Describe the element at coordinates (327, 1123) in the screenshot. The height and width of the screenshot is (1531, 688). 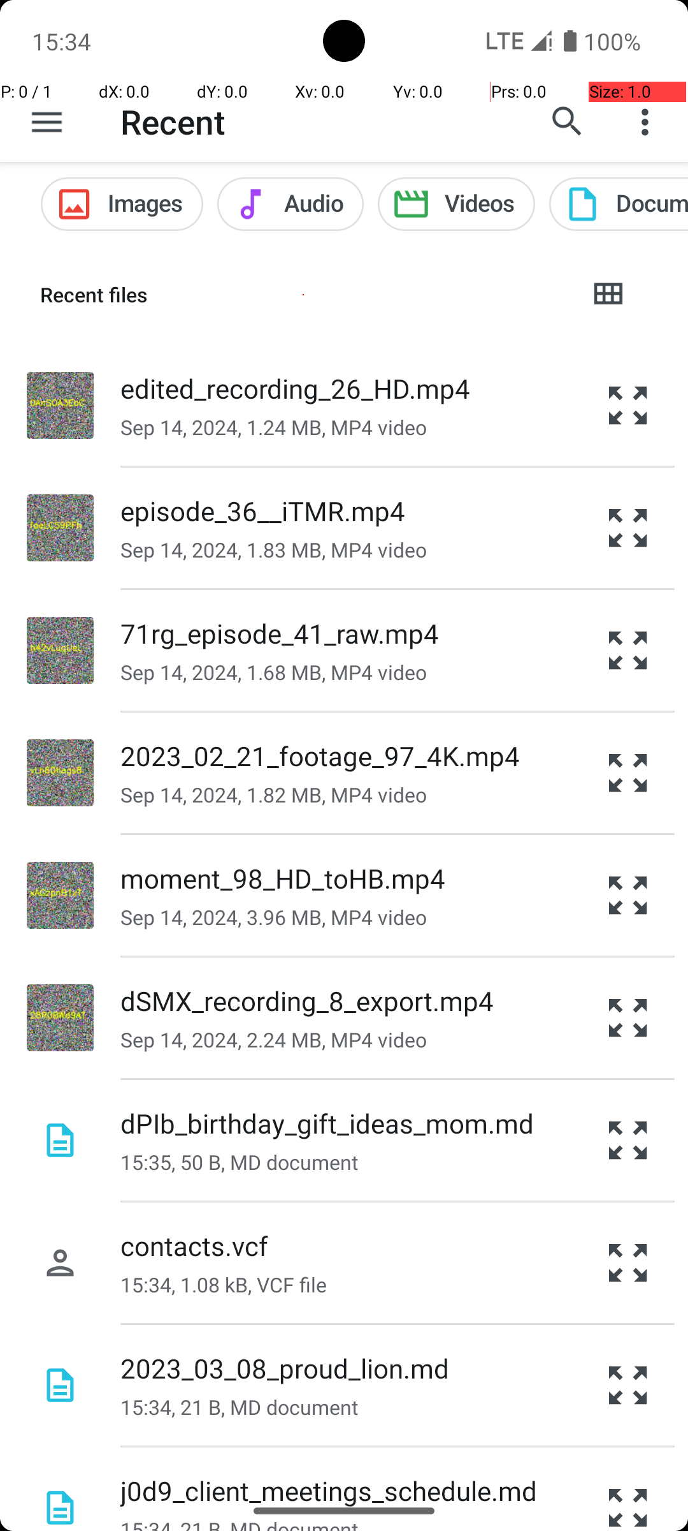
I see `dPIb_birthday_gift_ideas_mom.md` at that location.